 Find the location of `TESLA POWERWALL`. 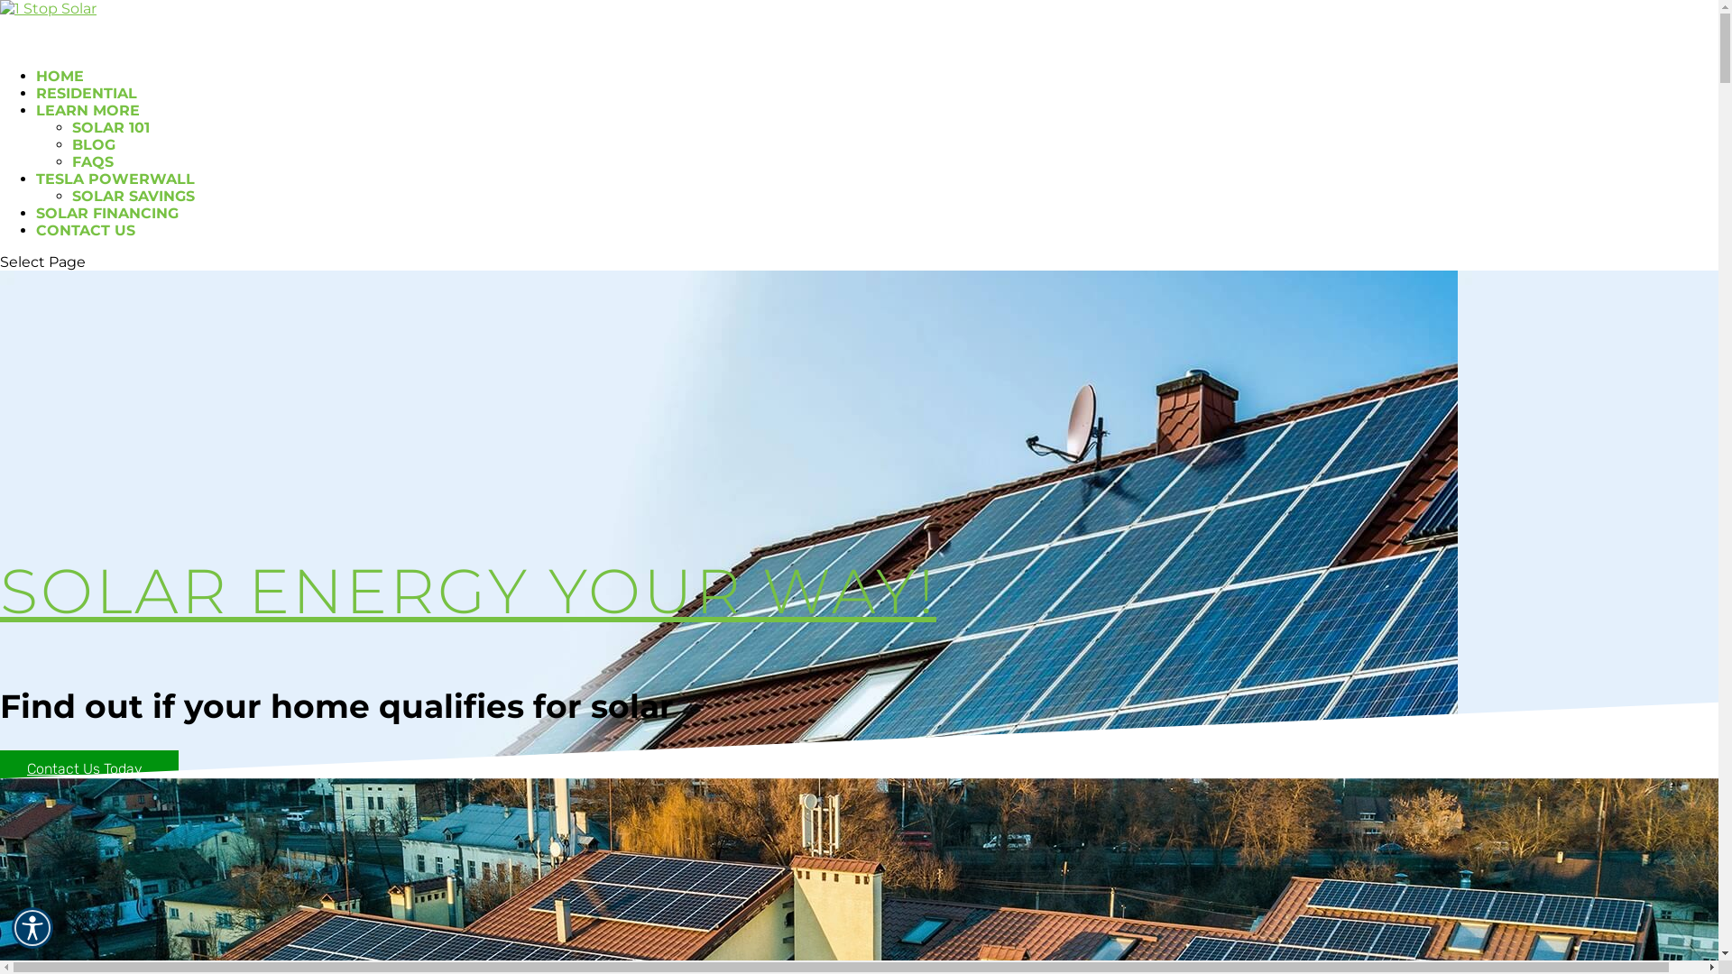

TESLA POWERWALL is located at coordinates (115, 197).